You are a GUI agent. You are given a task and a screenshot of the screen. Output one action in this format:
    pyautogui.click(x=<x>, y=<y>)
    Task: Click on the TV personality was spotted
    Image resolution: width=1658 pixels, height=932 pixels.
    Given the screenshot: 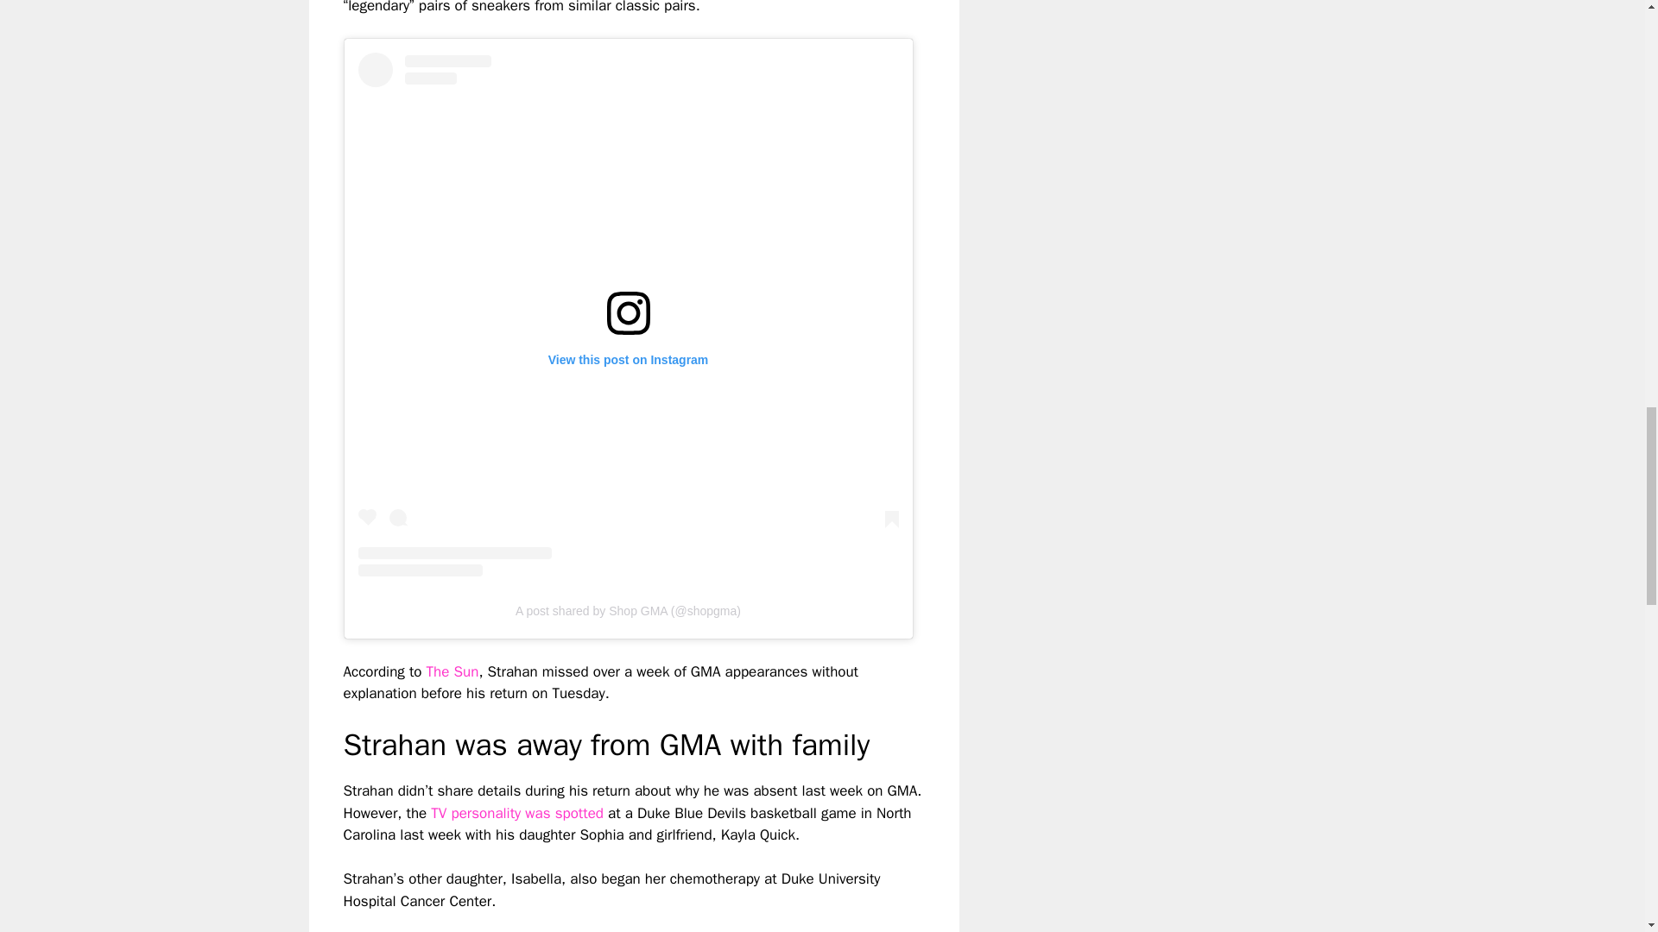 What is the action you would take?
    pyautogui.click(x=516, y=813)
    